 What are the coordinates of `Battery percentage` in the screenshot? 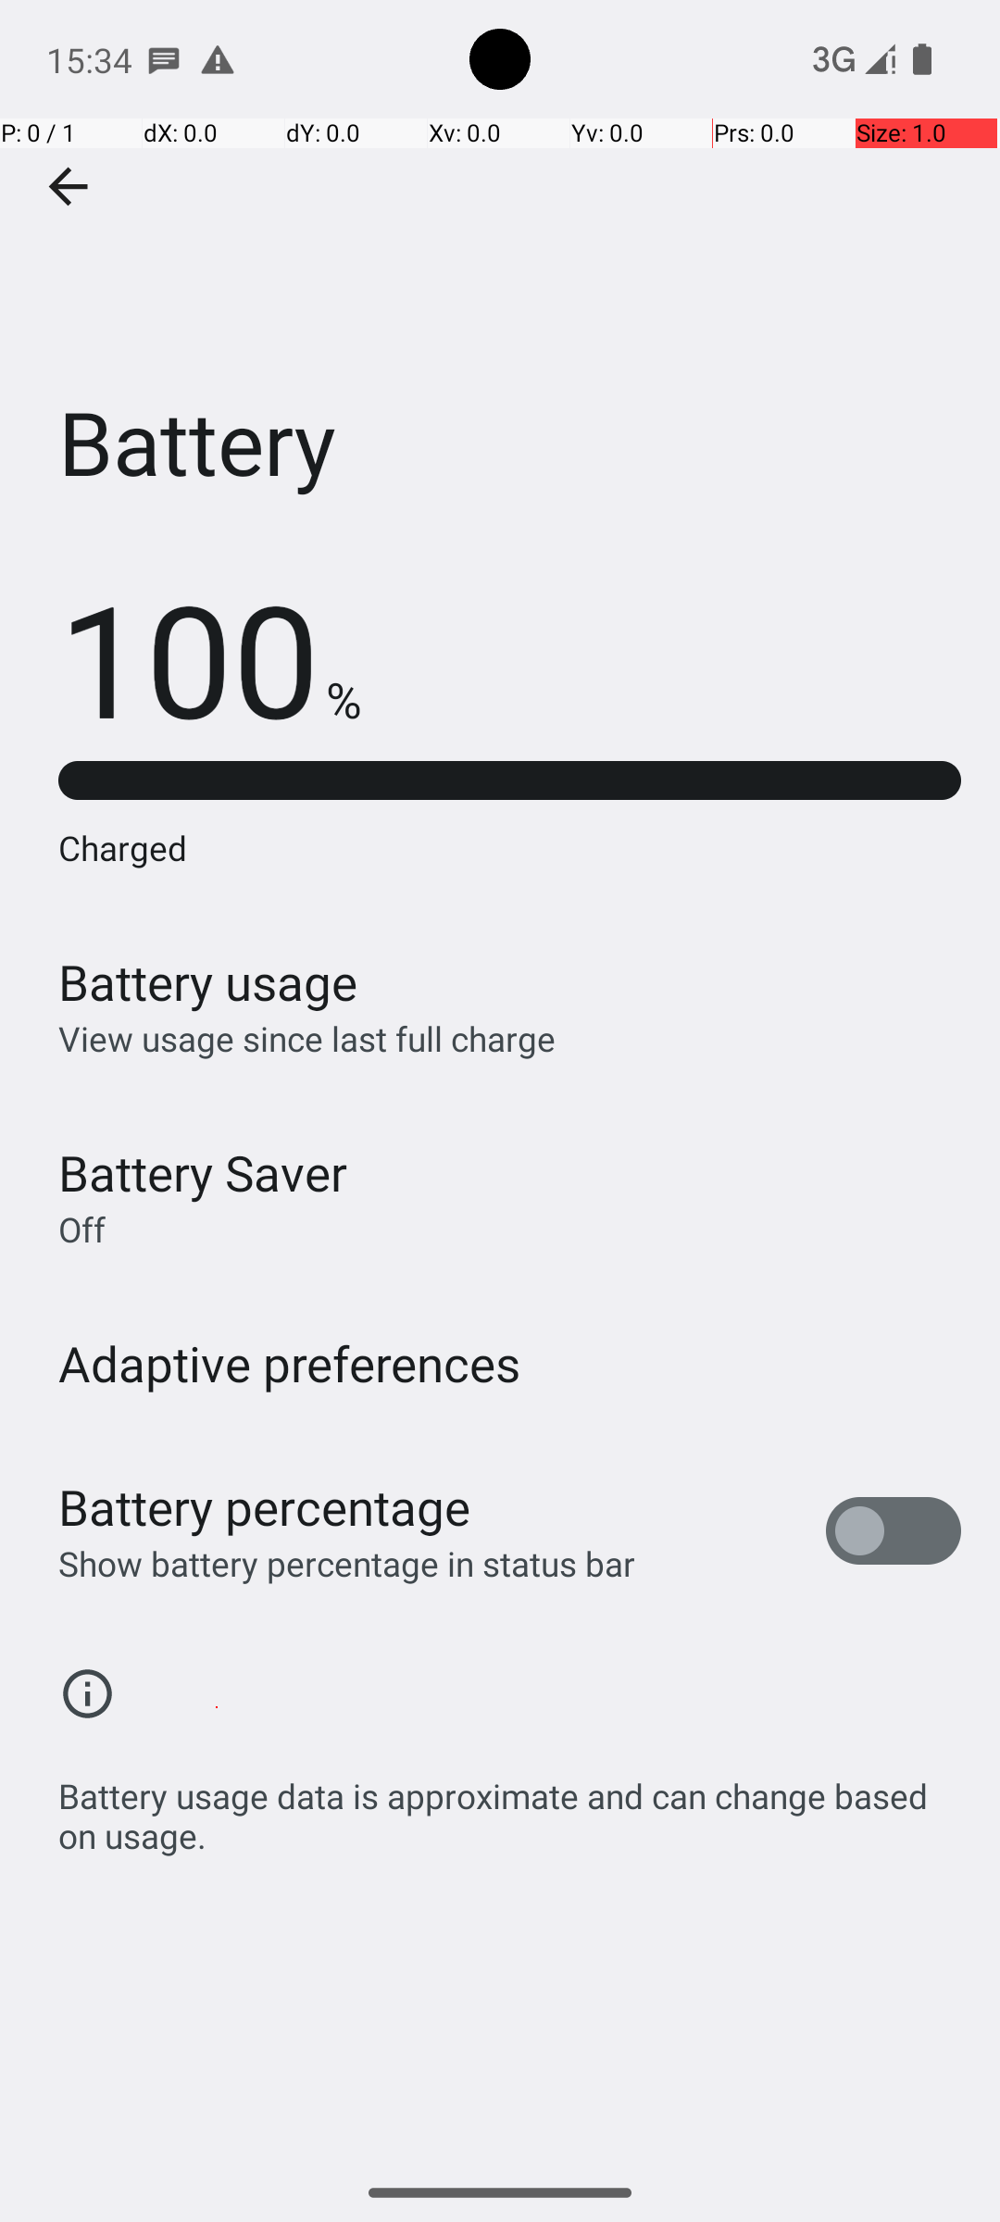 It's located at (265, 1507).